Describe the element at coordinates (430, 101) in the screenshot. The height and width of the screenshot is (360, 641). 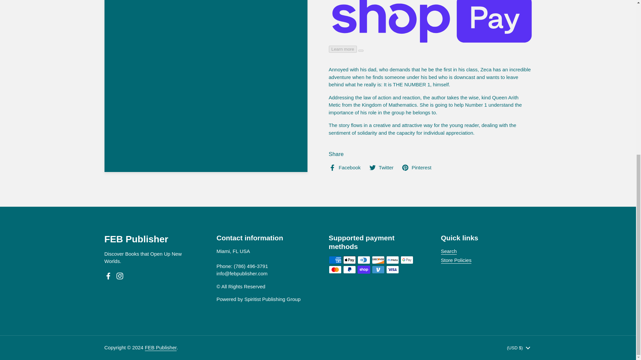
I see `Page 1` at that location.